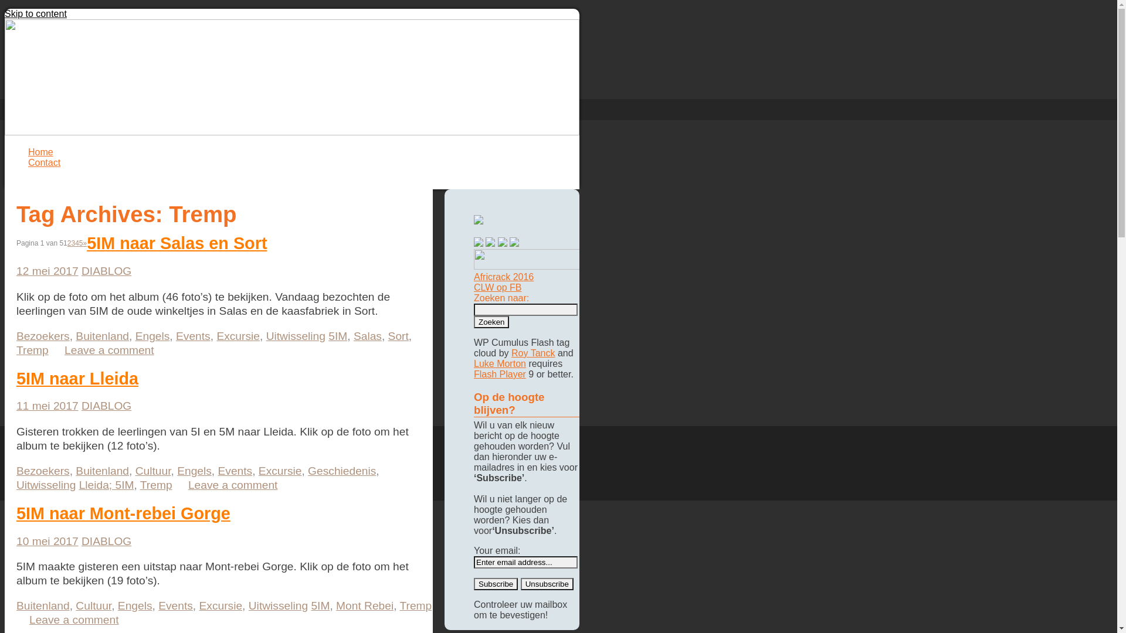  I want to click on Bezoekers, so click(43, 471).